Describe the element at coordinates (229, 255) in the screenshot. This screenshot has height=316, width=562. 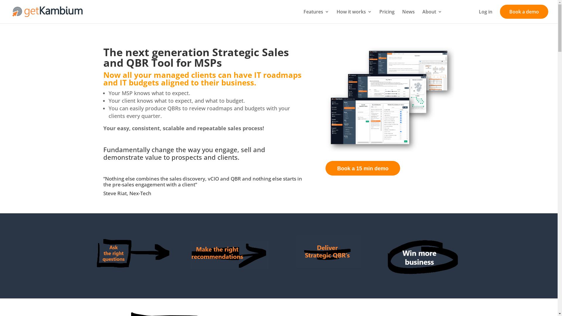
I see `2023-07-28_12h22_58` at that location.